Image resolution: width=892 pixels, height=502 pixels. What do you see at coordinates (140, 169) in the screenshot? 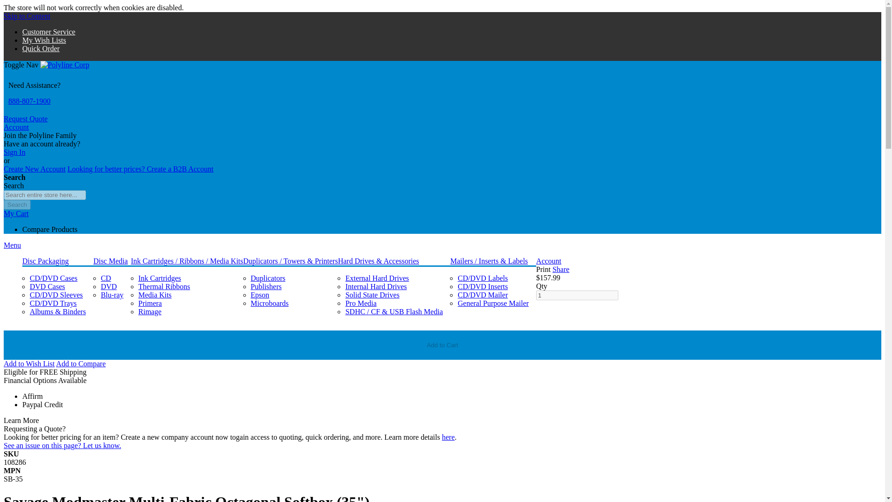
I see `Looking for better prices? Create a B2B Account` at bounding box center [140, 169].